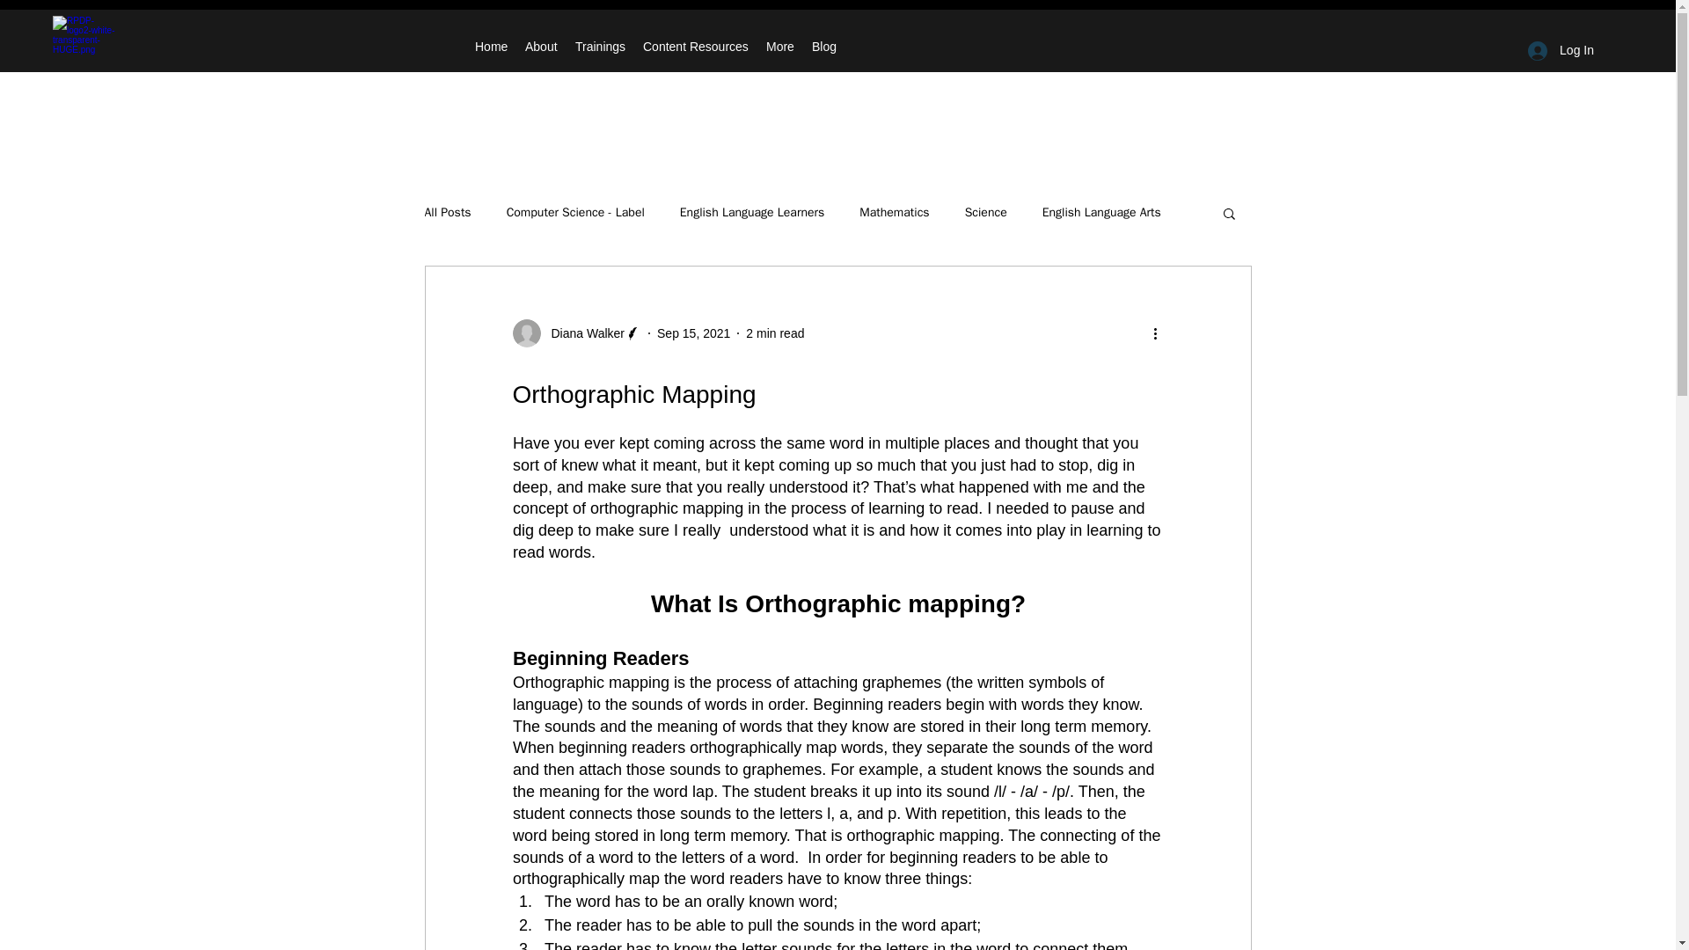 This screenshot has height=950, width=1689. I want to click on Home, so click(491, 46).